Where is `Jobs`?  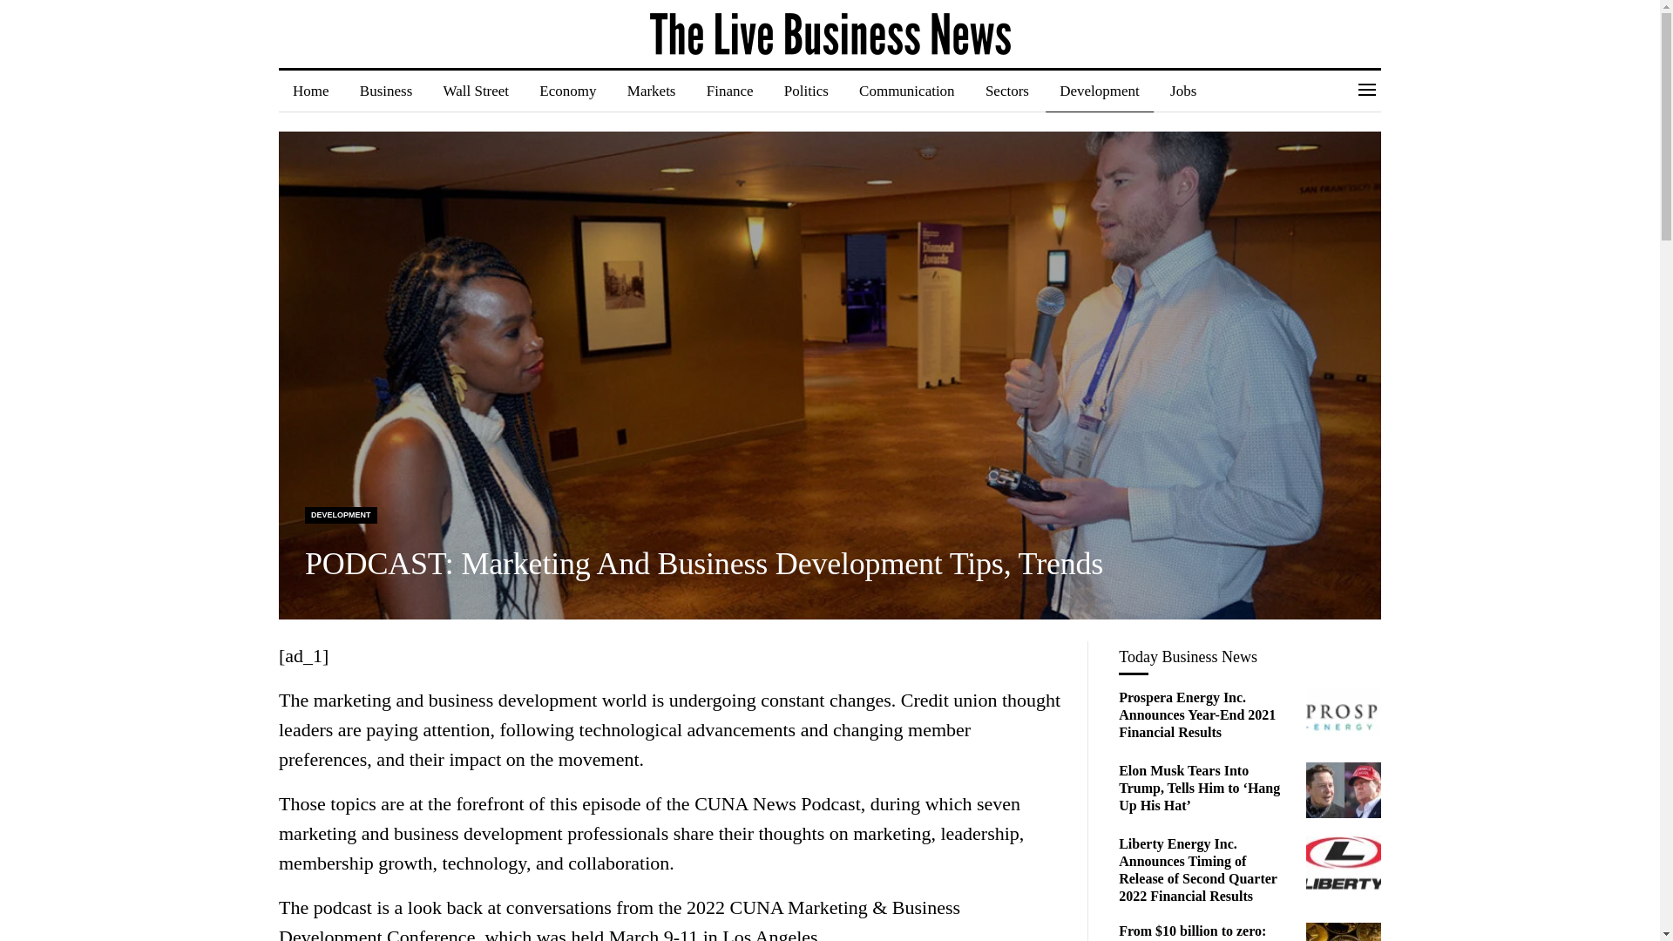 Jobs is located at coordinates (1182, 91).